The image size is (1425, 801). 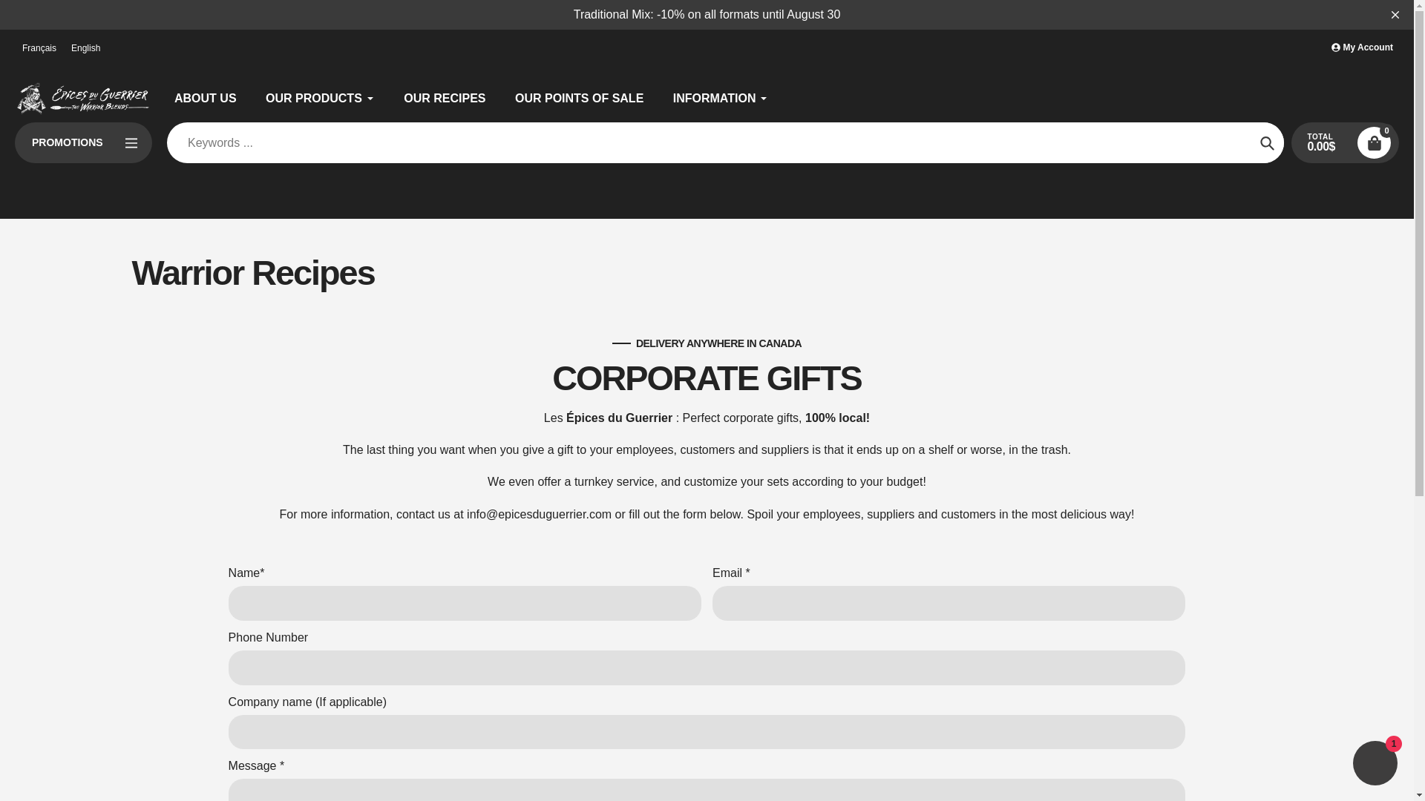 What do you see at coordinates (86, 47) in the screenshot?
I see `English` at bounding box center [86, 47].